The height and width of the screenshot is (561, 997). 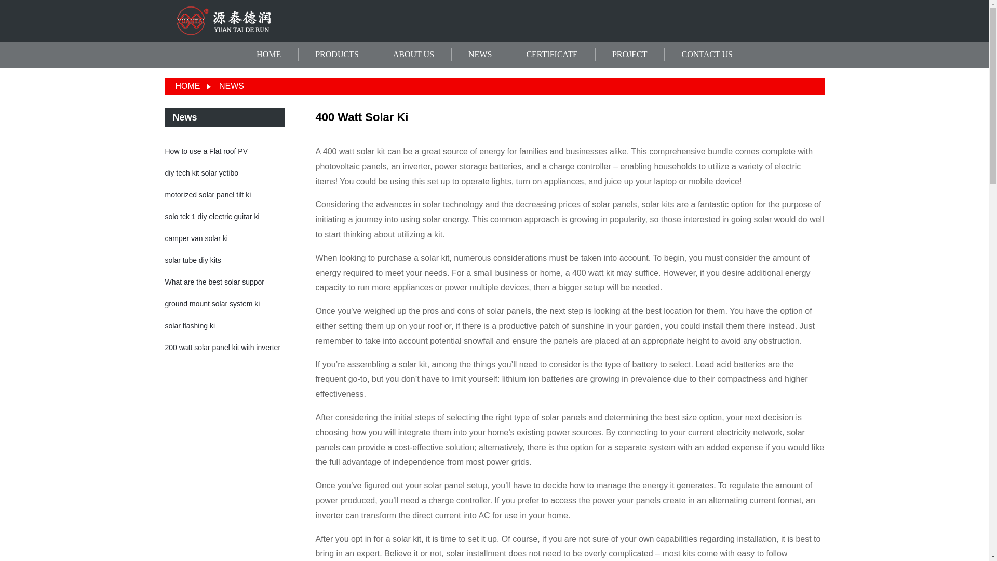 What do you see at coordinates (214, 282) in the screenshot?
I see `What are the best solar suppor` at bounding box center [214, 282].